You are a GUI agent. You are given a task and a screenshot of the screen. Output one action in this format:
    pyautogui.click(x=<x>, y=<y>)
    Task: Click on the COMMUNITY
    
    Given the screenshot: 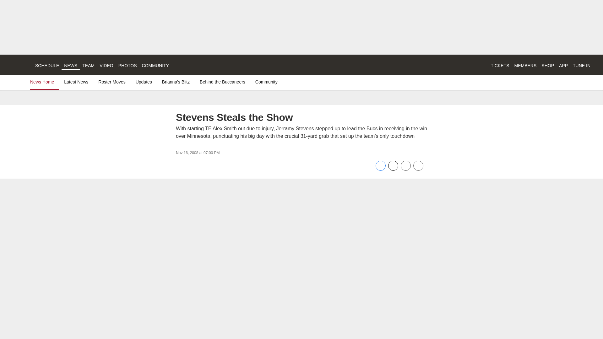 What is the action you would take?
    pyautogui.click(x=155, y=65)
    